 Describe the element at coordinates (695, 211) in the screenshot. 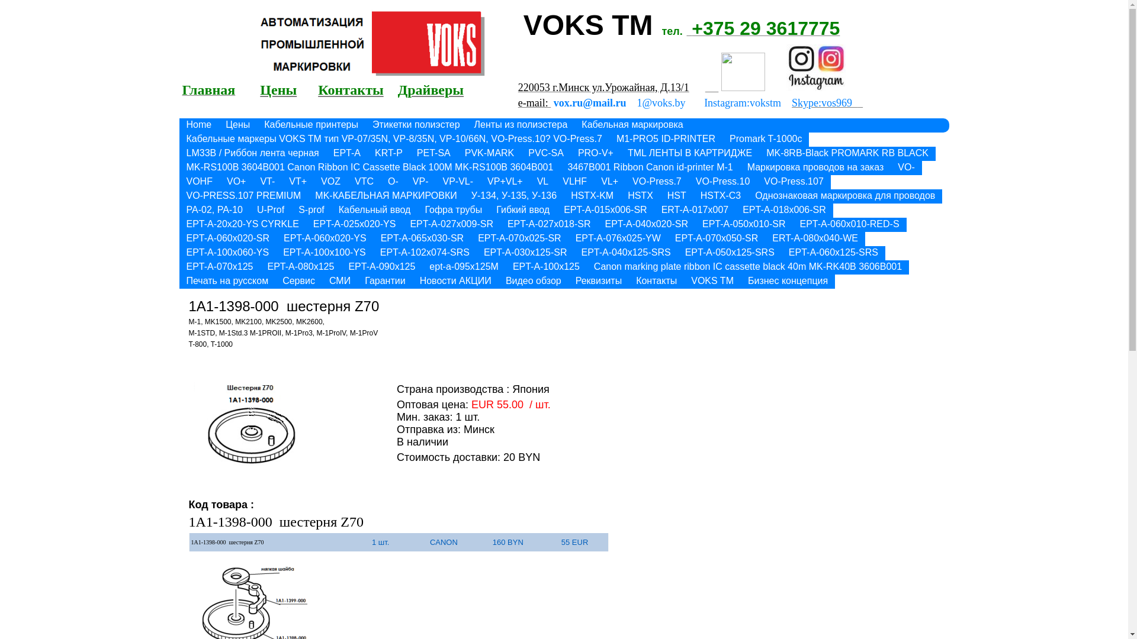

I see `ERT-A-017x007` at that location.